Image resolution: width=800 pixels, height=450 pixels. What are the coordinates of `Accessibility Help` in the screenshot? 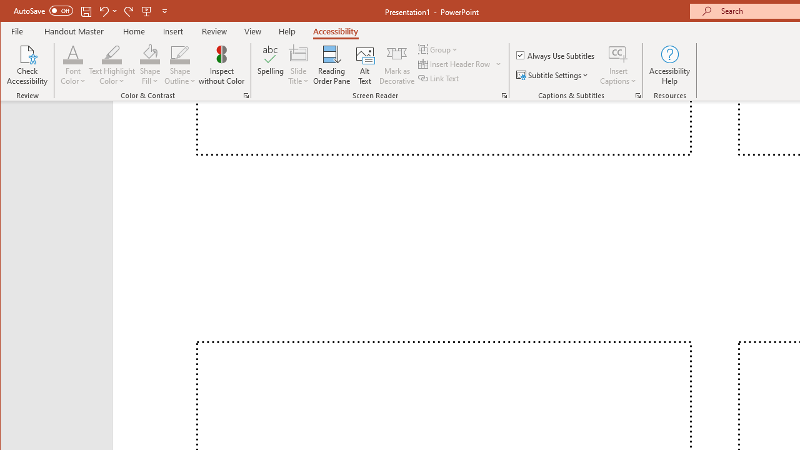 It's located at (670, 65).